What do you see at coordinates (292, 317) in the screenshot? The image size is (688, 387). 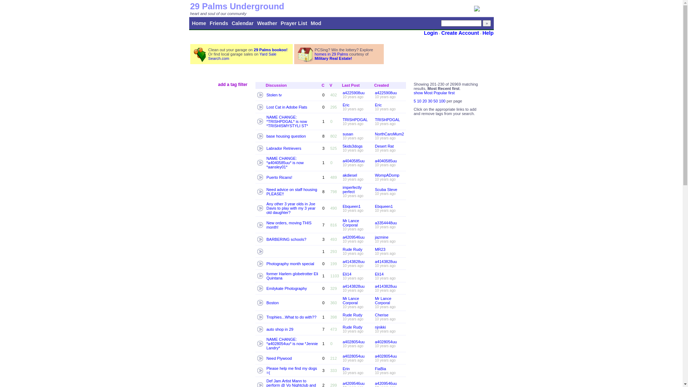 I see `Trophies...What to do with??` at bounding box center [292, 317].